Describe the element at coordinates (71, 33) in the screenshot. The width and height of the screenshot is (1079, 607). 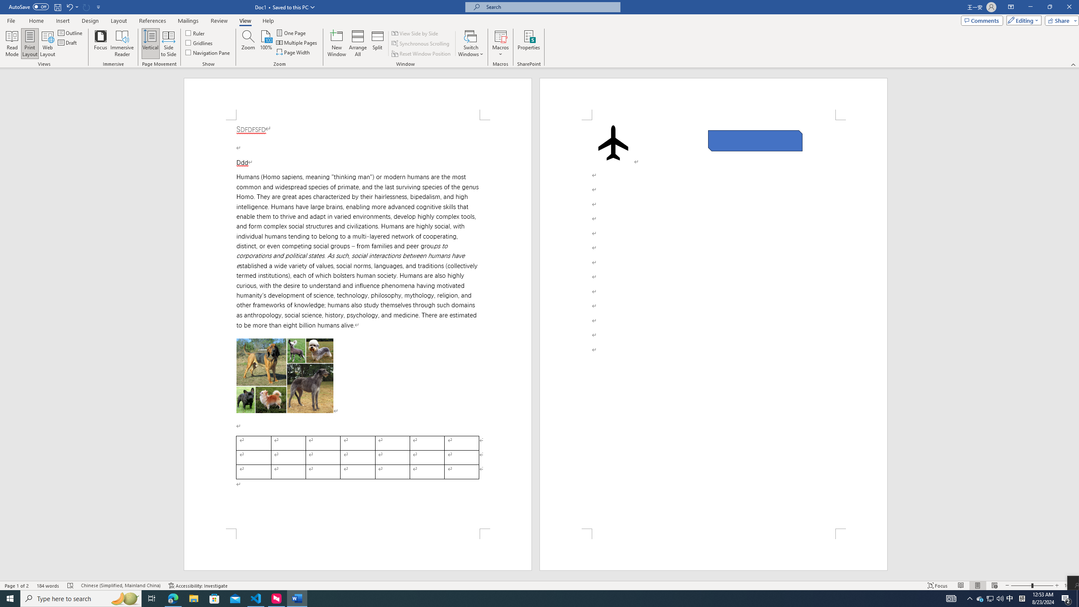
I see `Outline` at that location.